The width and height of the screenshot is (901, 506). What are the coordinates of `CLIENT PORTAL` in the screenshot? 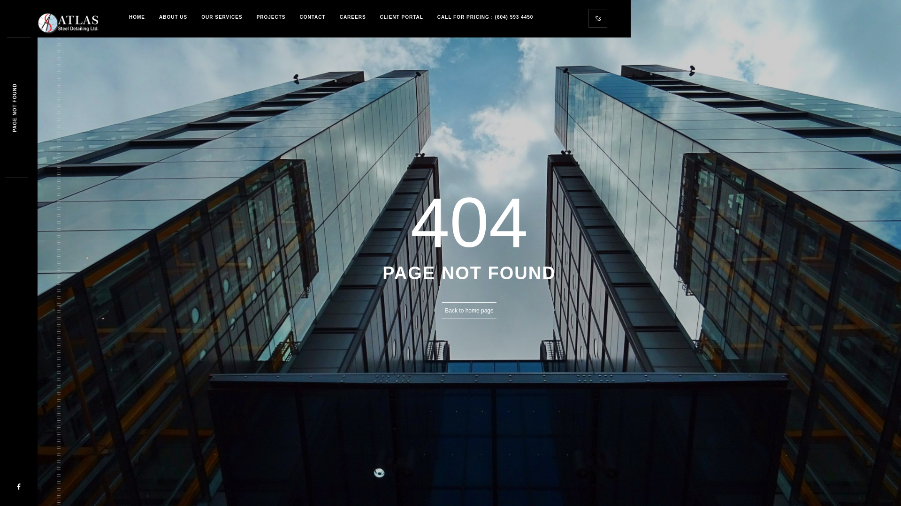 It's located at (402, 17).